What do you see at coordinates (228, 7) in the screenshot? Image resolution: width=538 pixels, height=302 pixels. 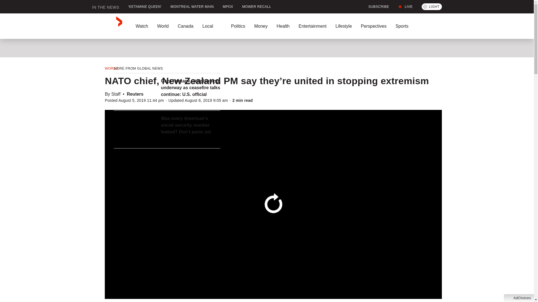 I see `MPOX` at bounding box center [228, 7].